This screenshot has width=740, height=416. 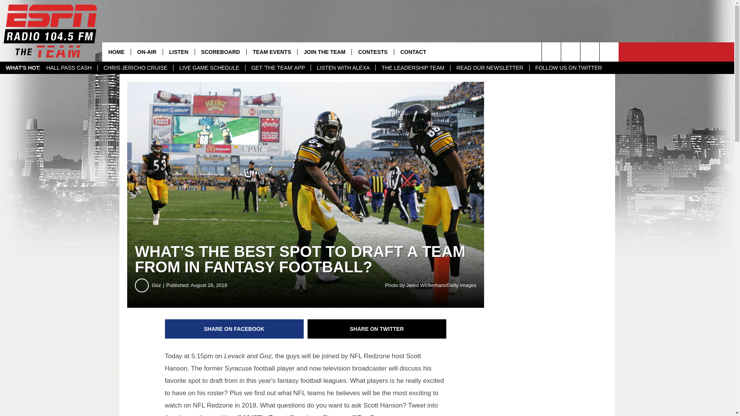 I want to click on LIVE GAME SCHEDULE, so click(x=209, y=68).